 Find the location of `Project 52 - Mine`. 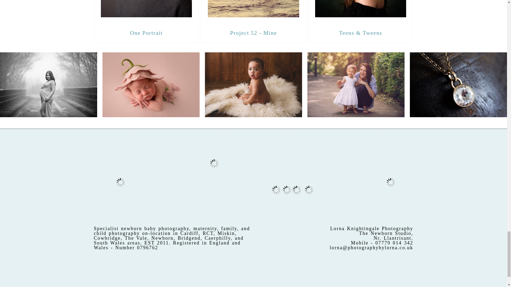

Project 52 - Mine is located at coordinates (253, 33).